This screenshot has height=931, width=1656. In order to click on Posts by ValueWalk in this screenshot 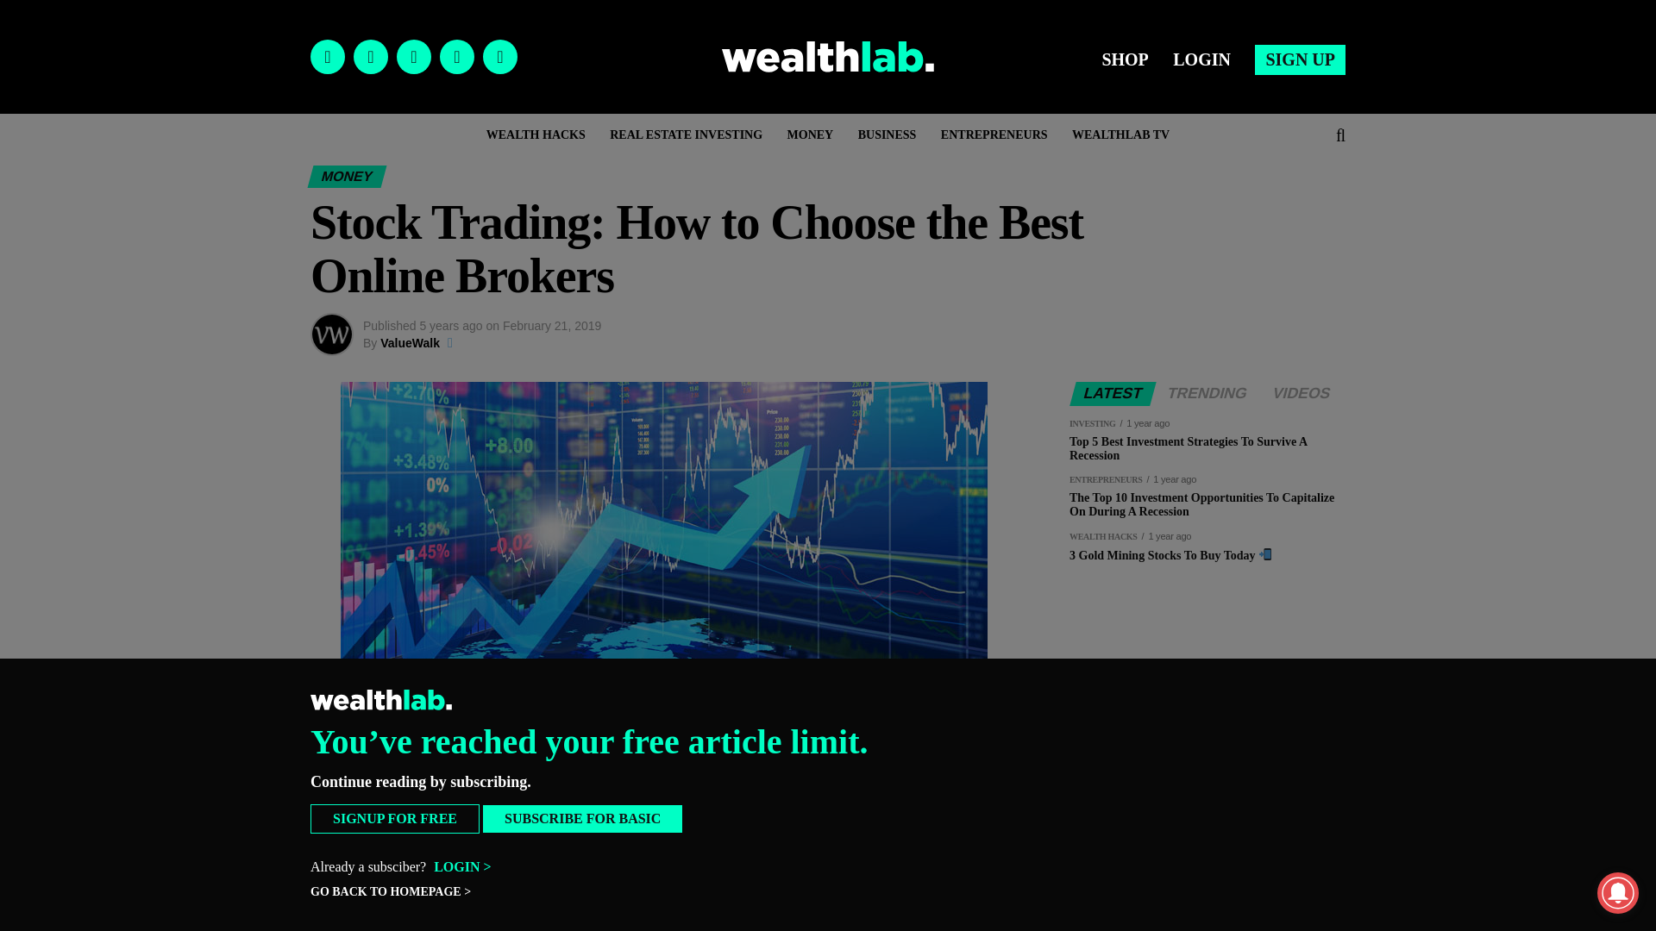, I will do `click(411, 343)`.